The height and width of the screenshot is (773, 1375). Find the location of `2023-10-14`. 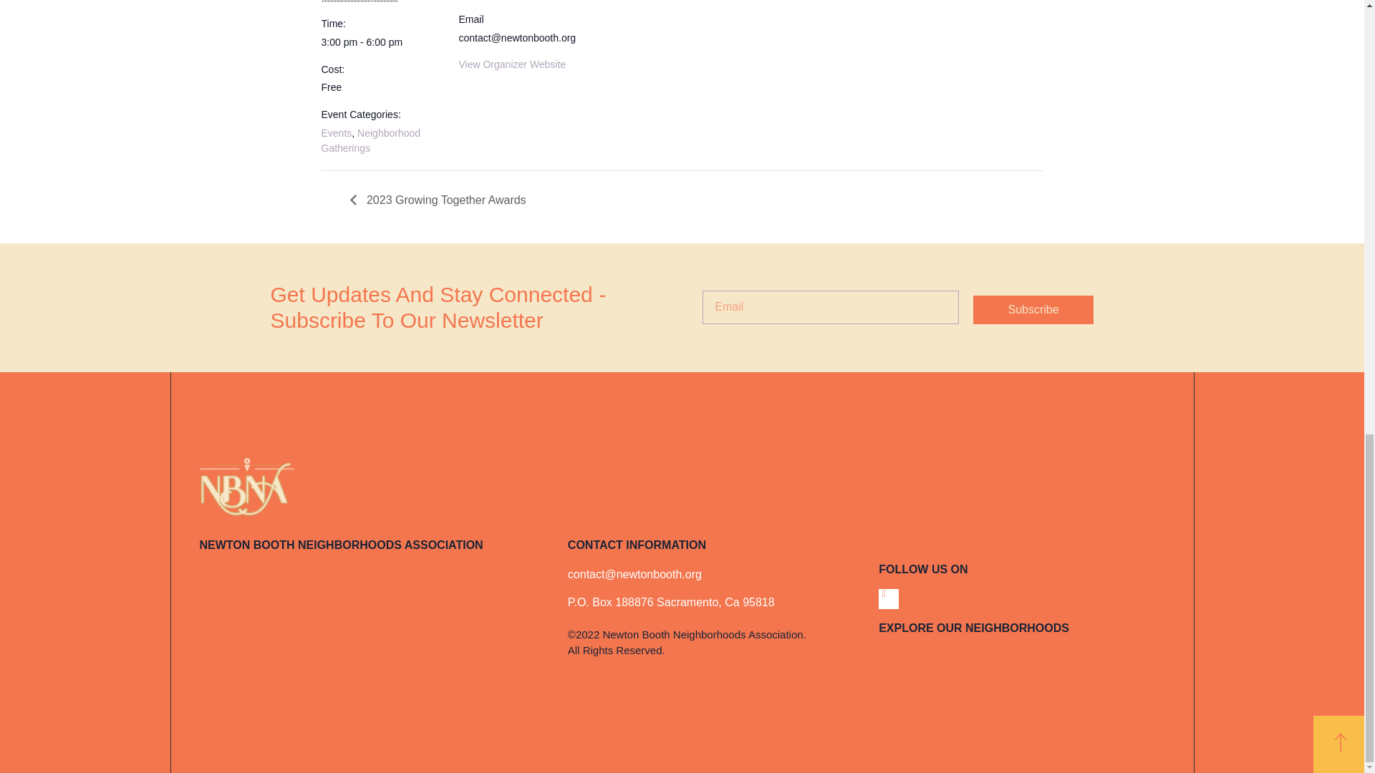

2023-10-14 is located at coordinates (381, 42).